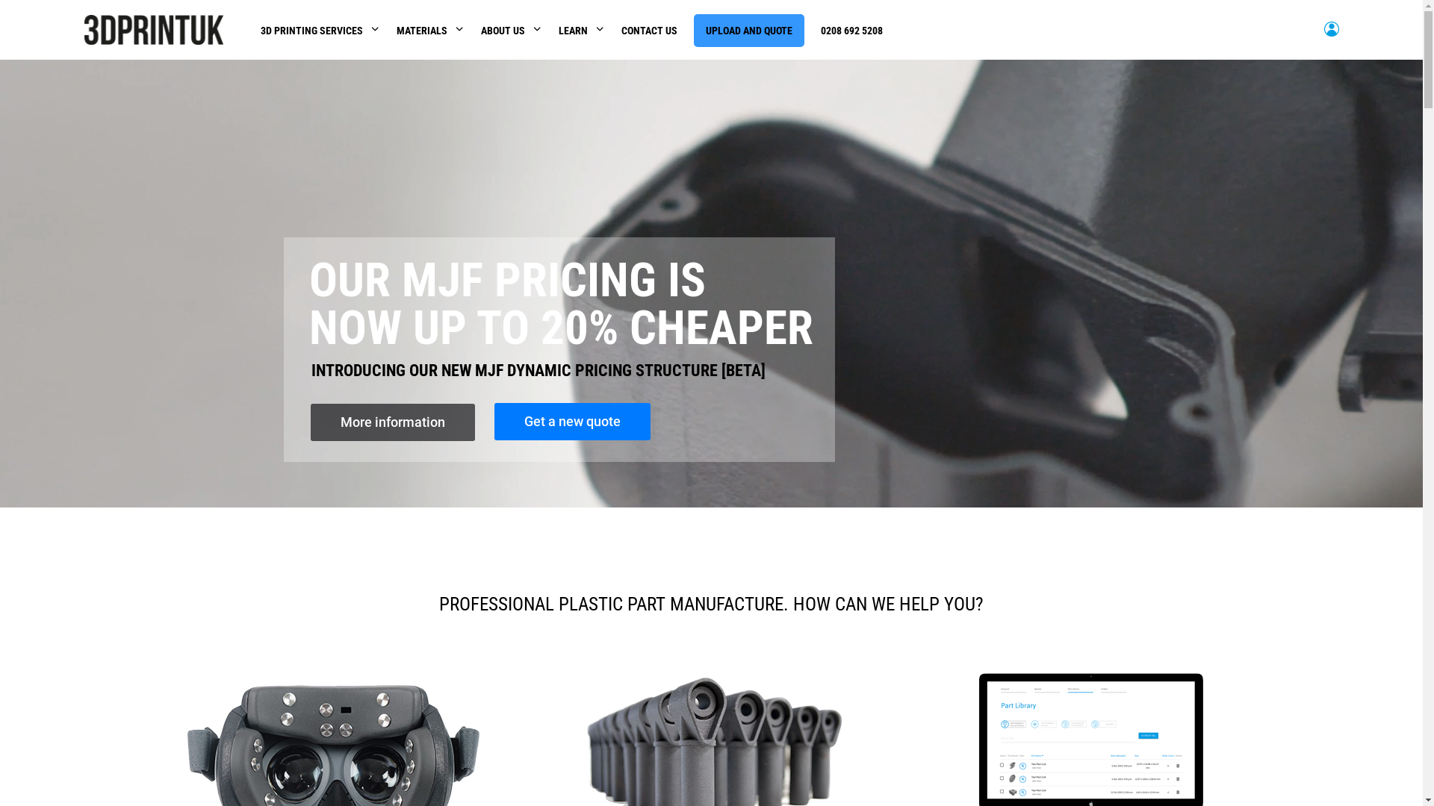 The width and height of the screenshot is (1434, 806). What do you see at coordinates (422, 31) in the screenshot?
I see `MATERIALS` at bounding box center [422, 31].